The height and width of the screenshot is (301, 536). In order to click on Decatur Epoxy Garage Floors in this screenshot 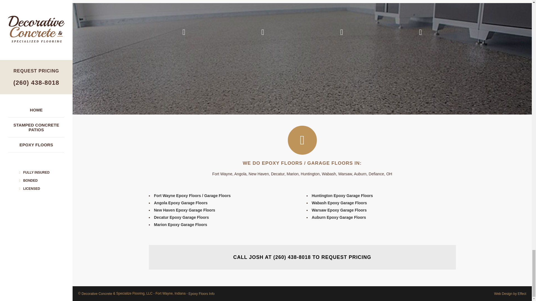, I will do `click(181, 217)`.